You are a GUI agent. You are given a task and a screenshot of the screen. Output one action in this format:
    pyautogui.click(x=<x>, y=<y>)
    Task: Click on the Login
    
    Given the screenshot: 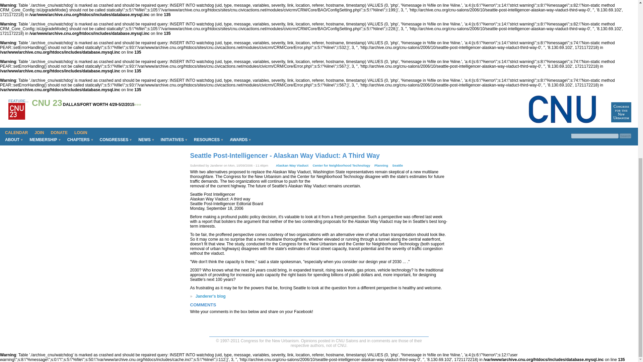 What is the action you would take?
    pyautogui.click(x=81, y=132)
    